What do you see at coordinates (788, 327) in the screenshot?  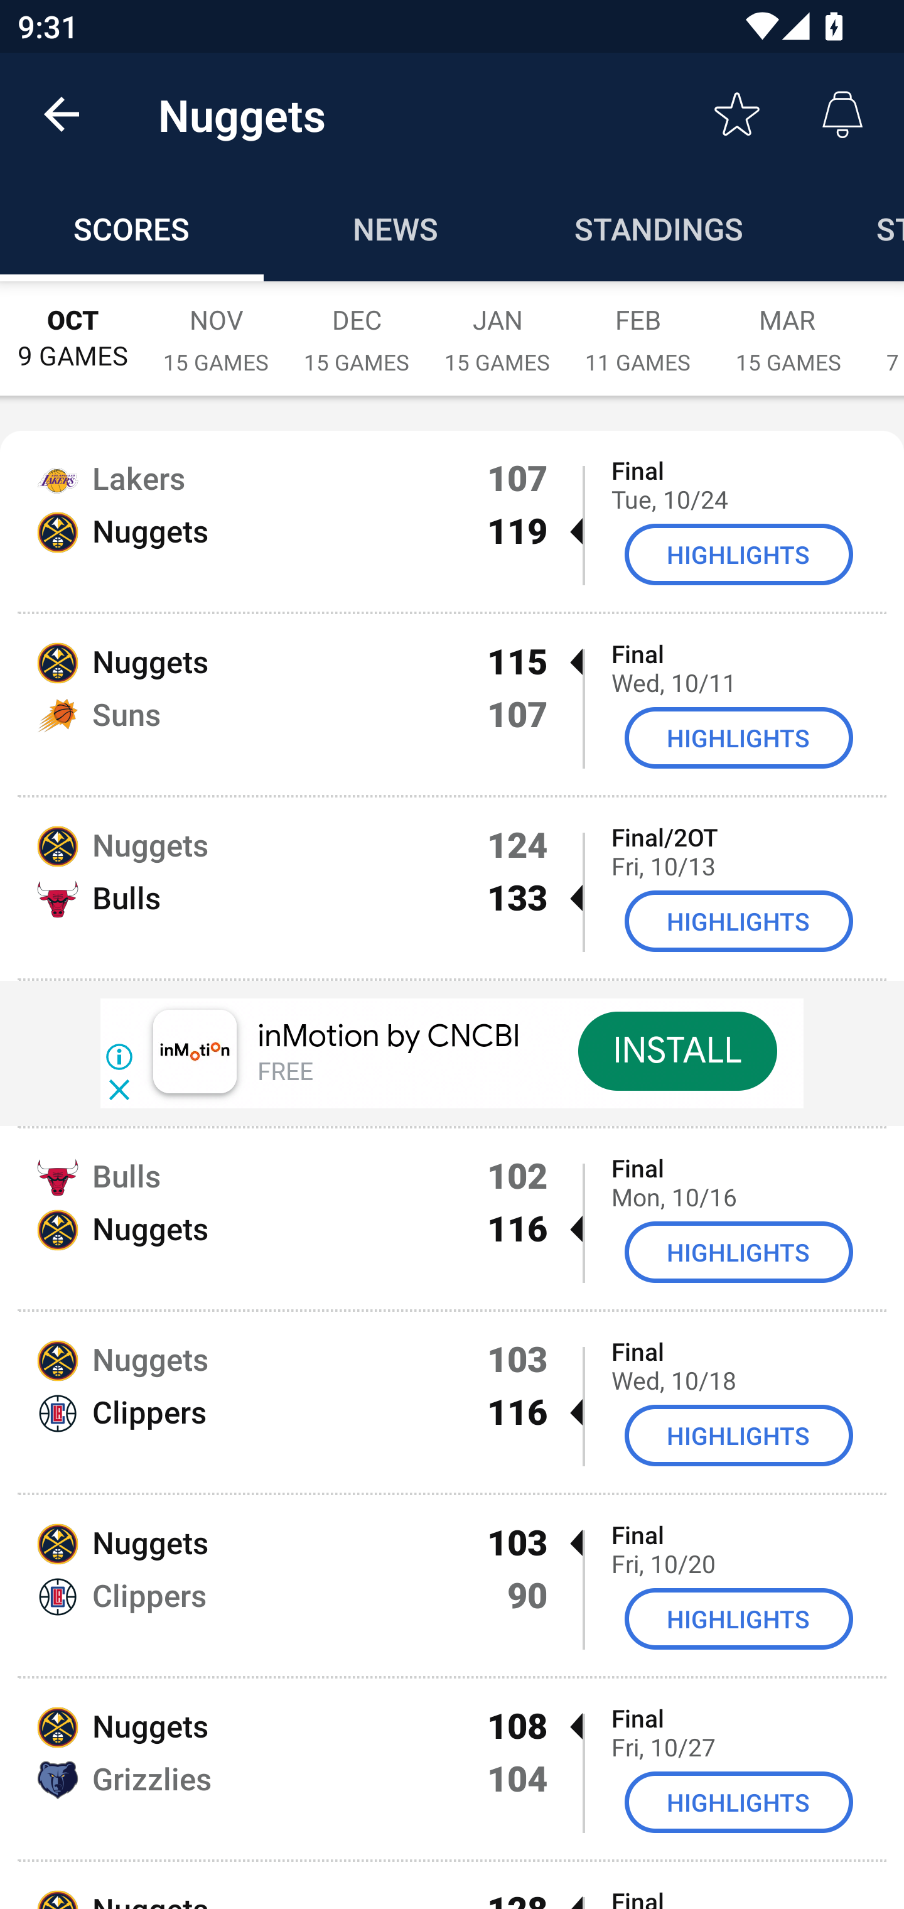 I see `MAR 15 GAMES` at bounding box center [788, 327].